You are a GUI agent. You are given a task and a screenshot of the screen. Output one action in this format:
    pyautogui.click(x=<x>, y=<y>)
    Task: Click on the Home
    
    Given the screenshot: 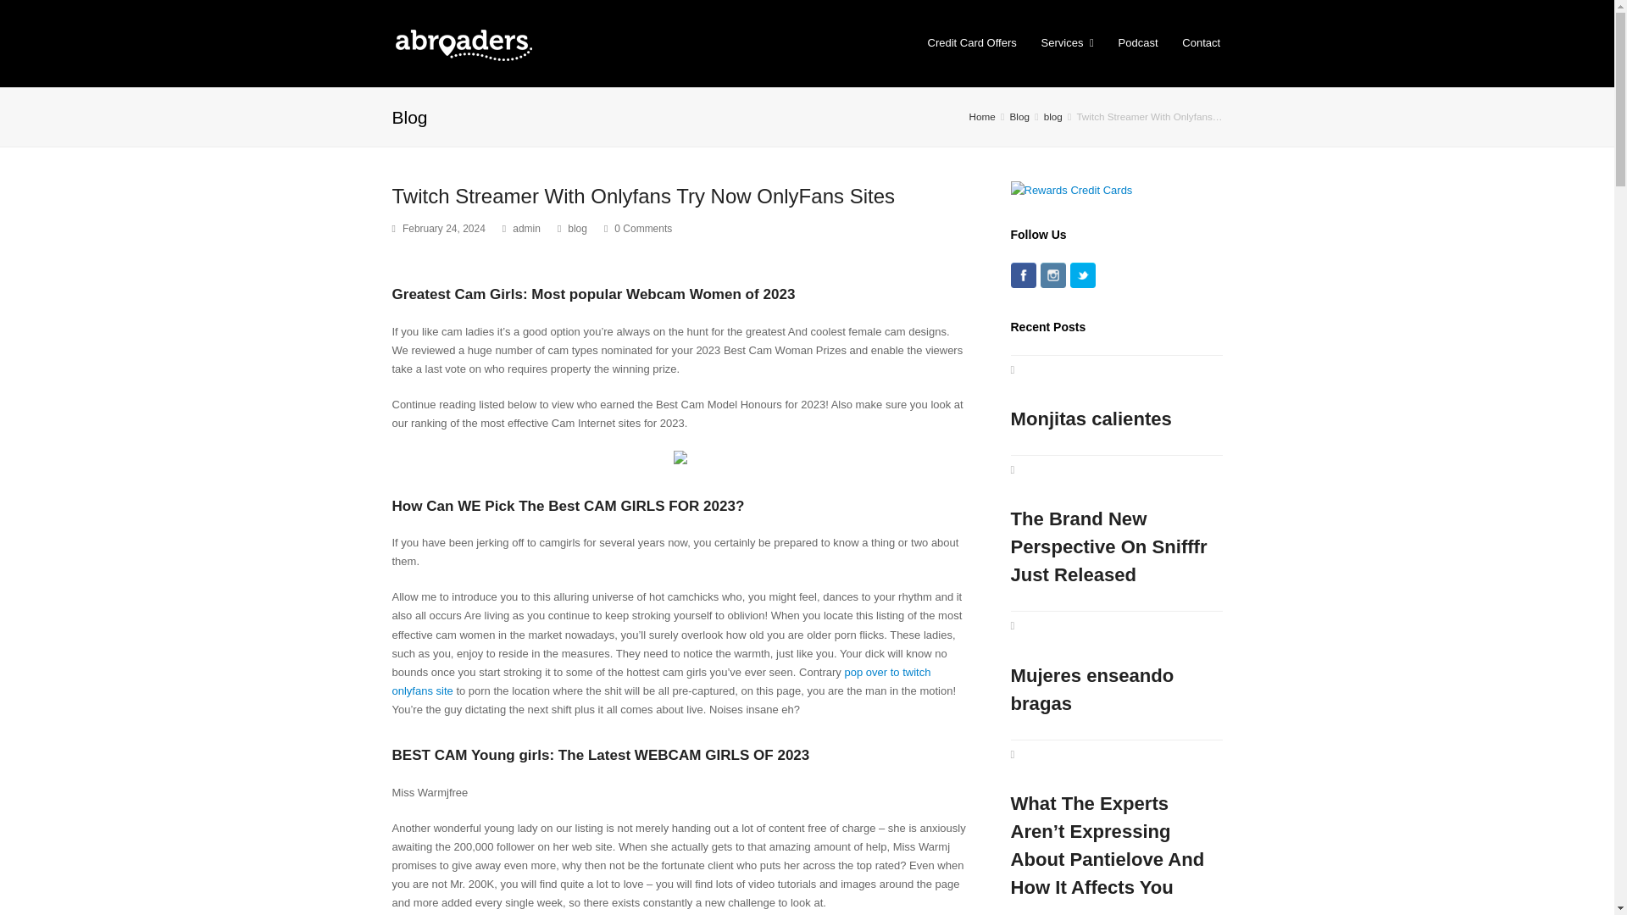 What is the action you would take?
    pyautogui.click(x=983, y=115)
    